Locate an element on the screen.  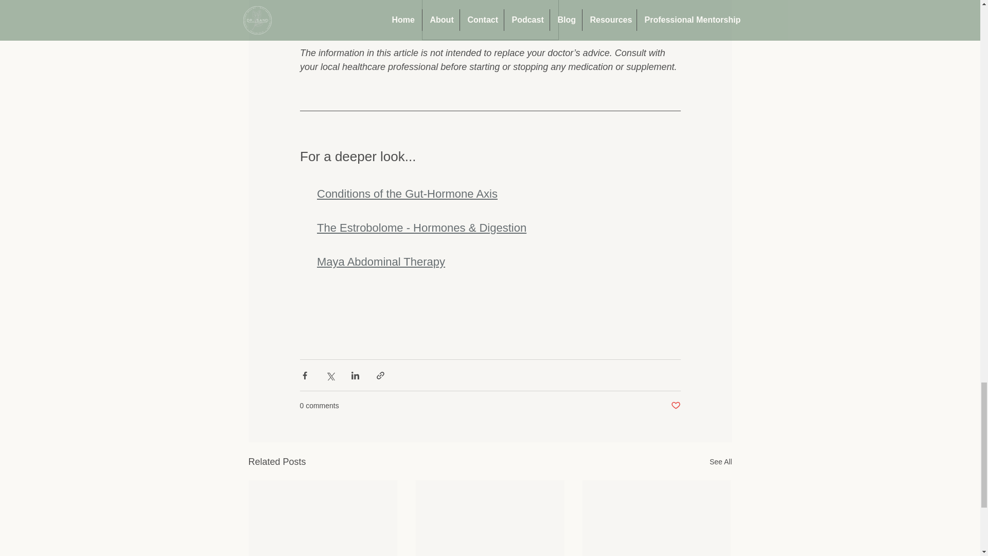
Conditions of the Gut-Hormone Axis is located at coordinates (408, 194).